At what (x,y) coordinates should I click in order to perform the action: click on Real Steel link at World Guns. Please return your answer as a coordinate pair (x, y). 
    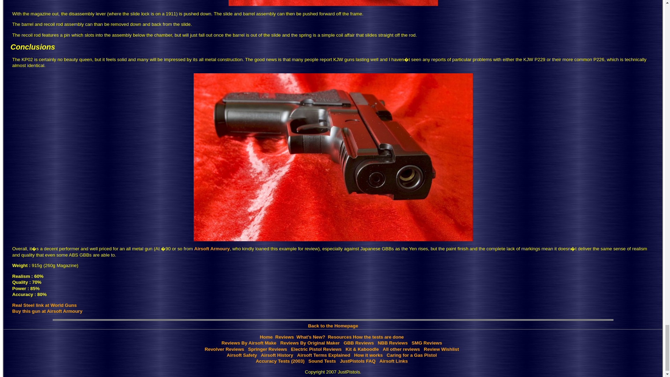
    Looking at the image, I should click on (44, 305).